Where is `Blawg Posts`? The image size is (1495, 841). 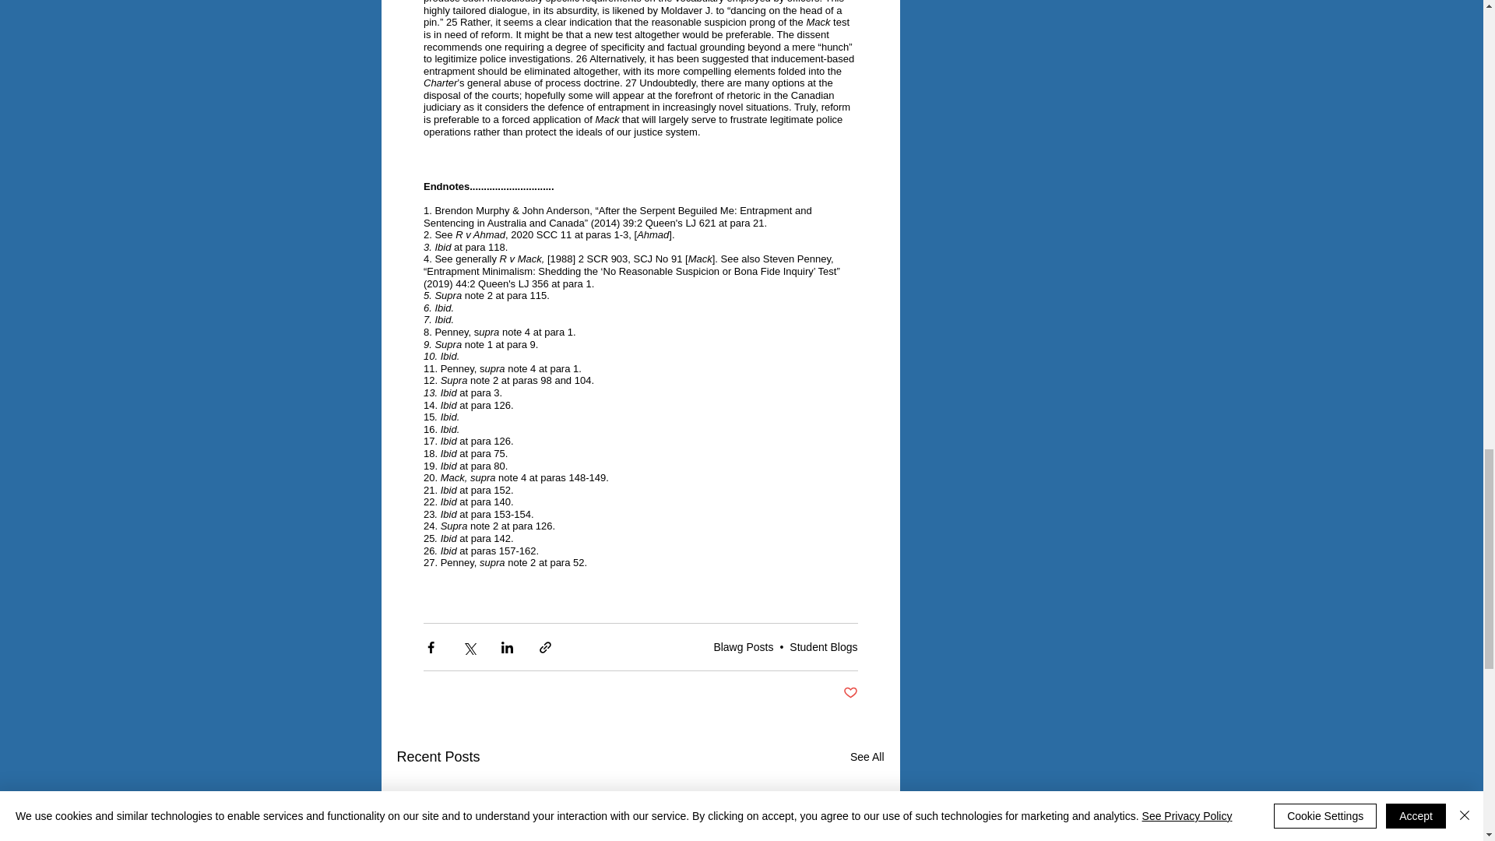 Blawg Posts is located at coordinates (743, 646).